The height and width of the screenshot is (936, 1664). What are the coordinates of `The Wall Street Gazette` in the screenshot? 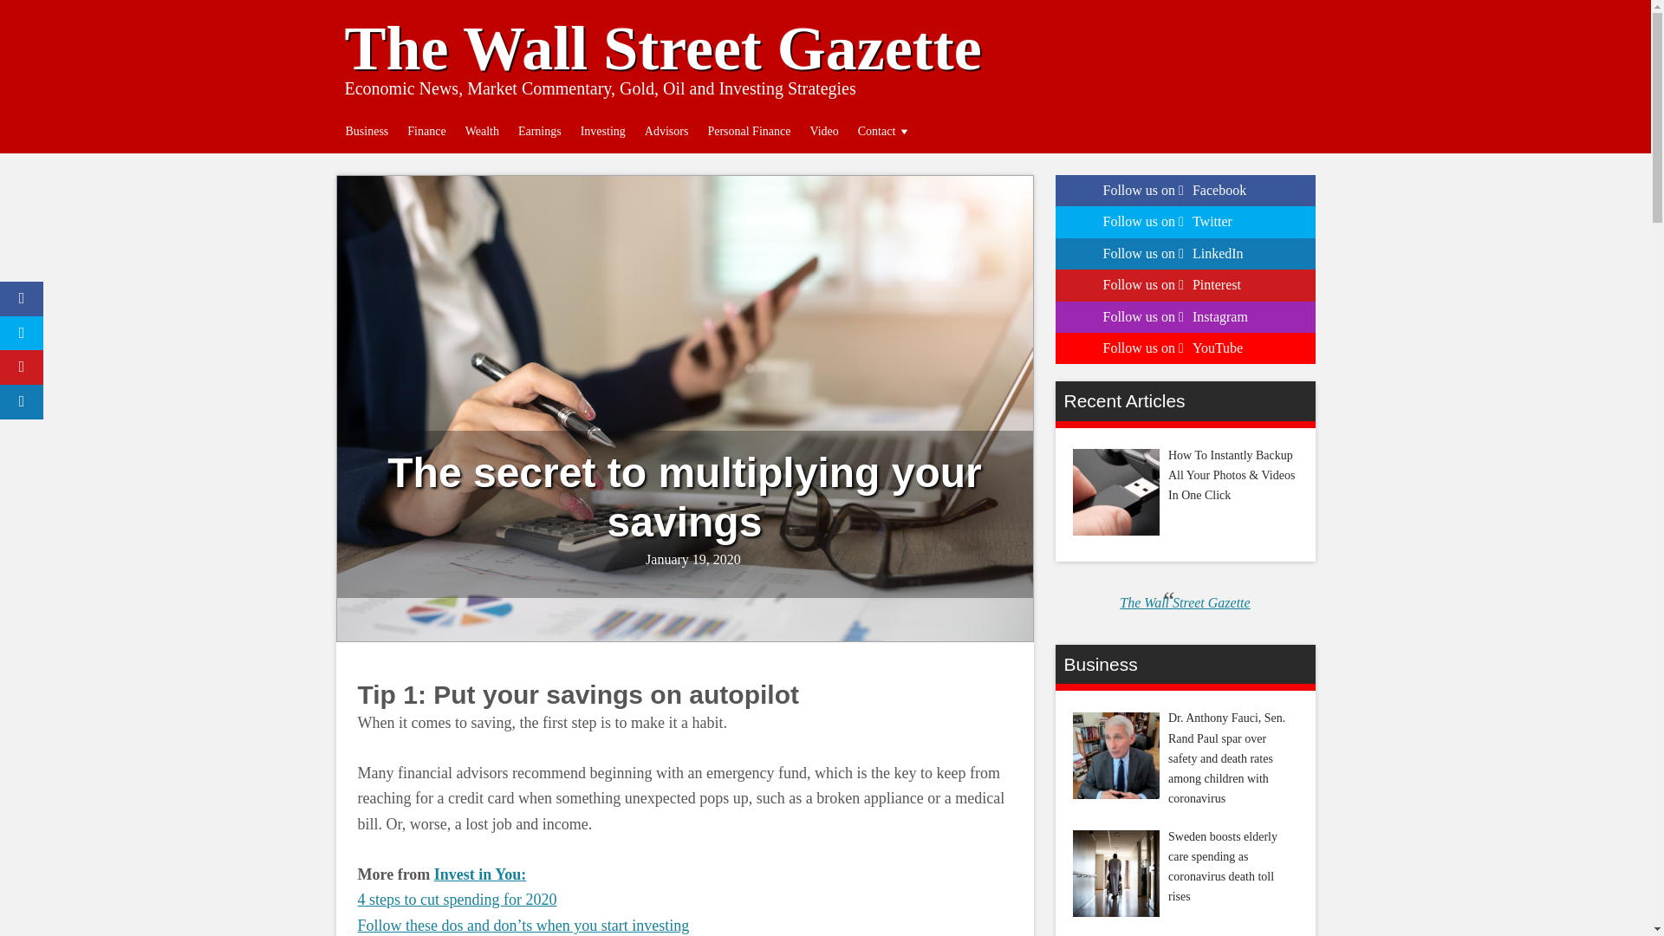 It's located at (662, 49).